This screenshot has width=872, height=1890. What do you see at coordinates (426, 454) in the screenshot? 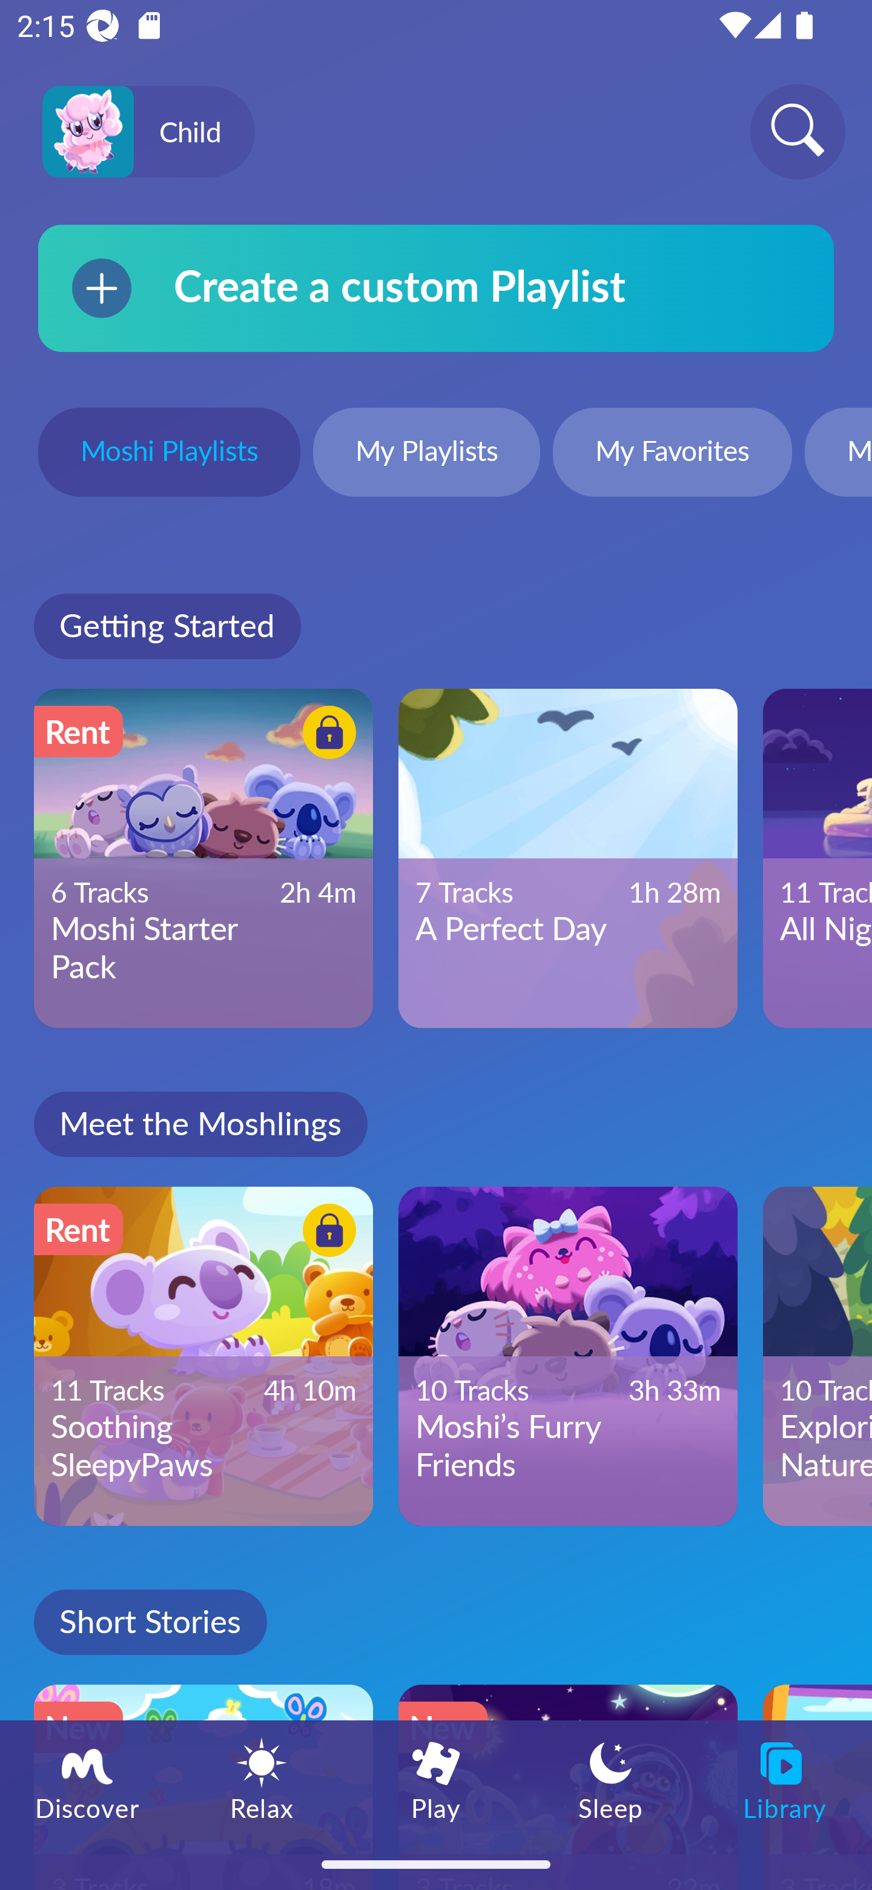
I see `My Playlists` at bounding box center [426, 454].